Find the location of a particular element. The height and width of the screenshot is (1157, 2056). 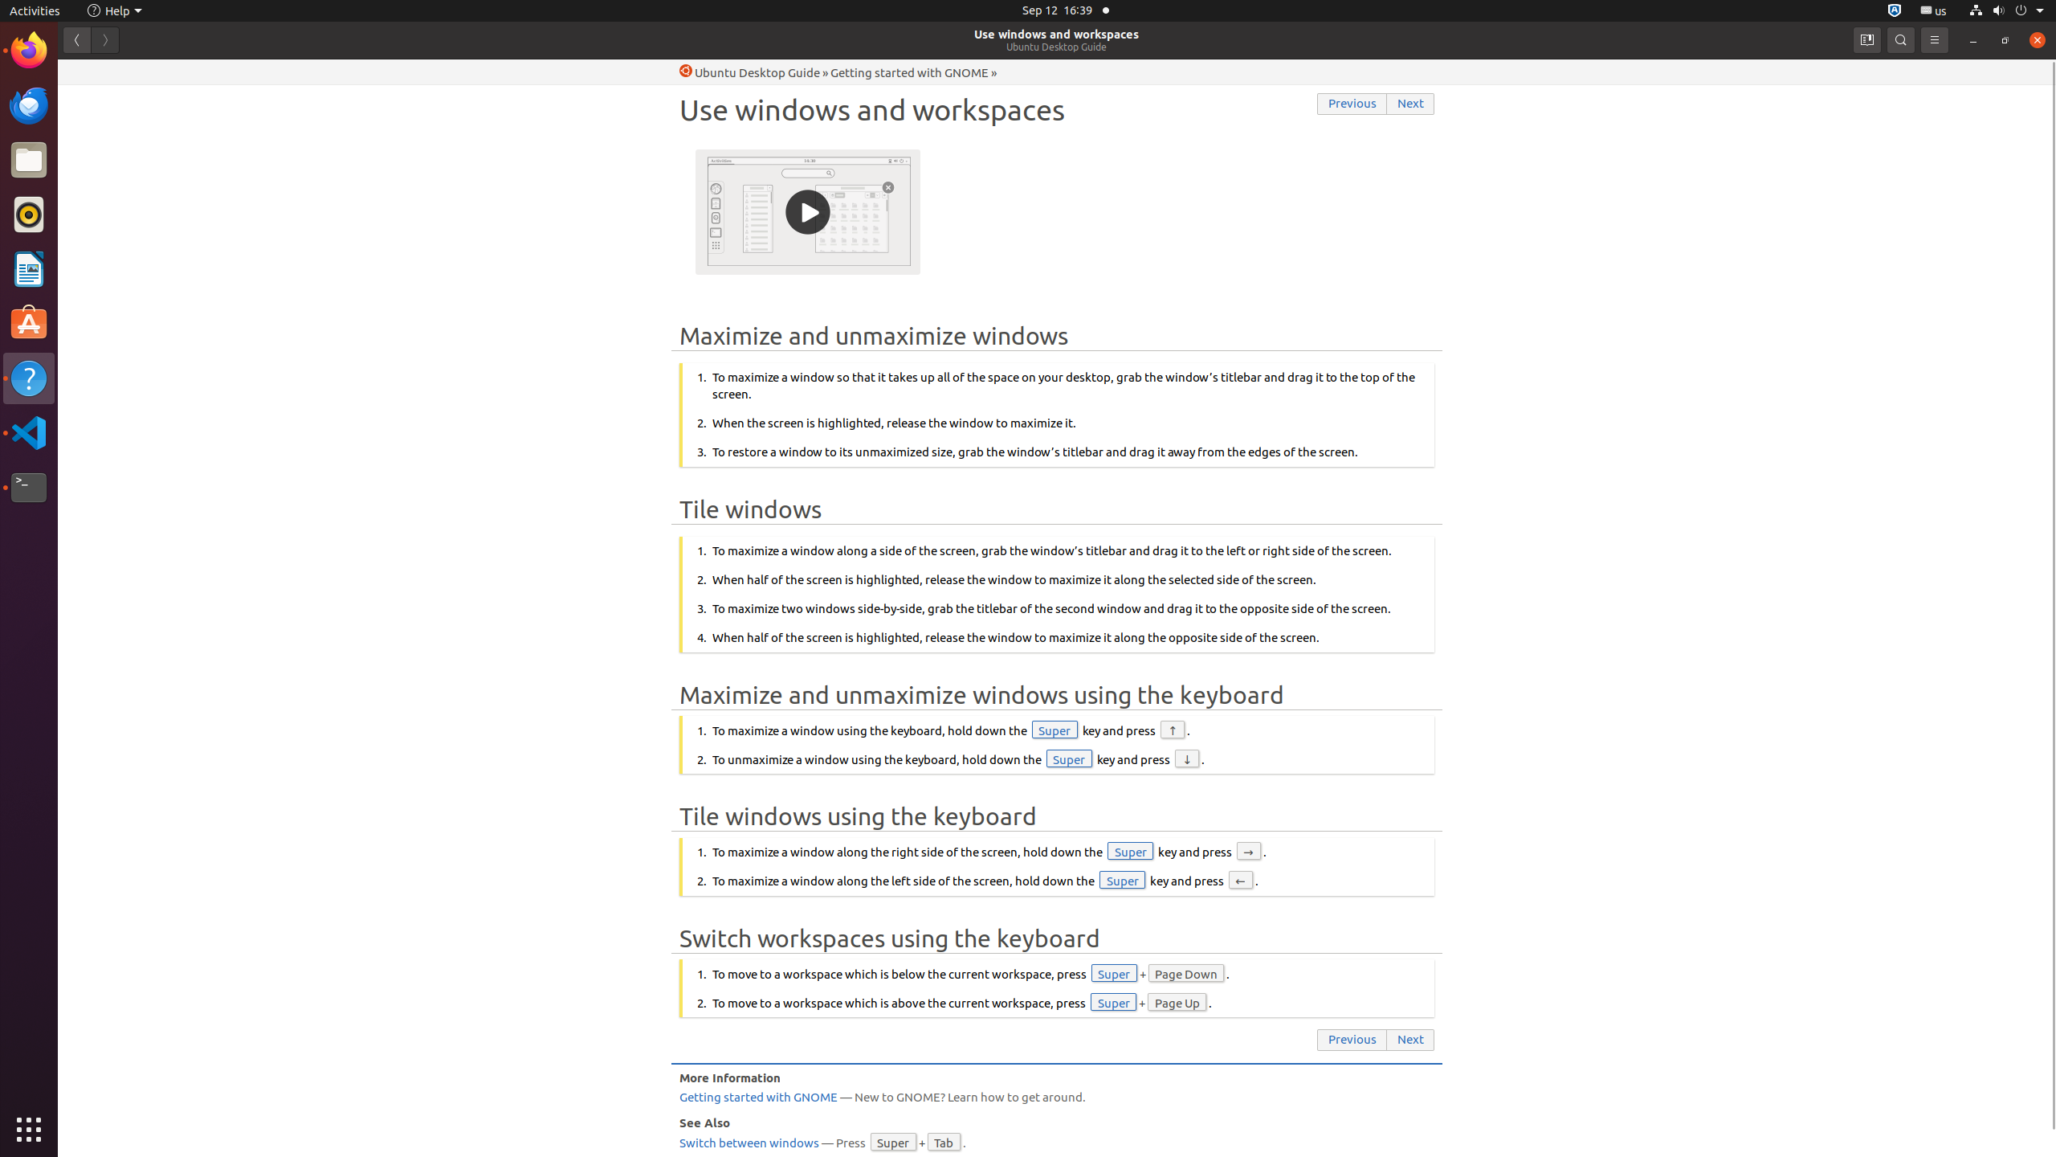

IsaHelpMain.desktop is located at coordinates (108, 241).